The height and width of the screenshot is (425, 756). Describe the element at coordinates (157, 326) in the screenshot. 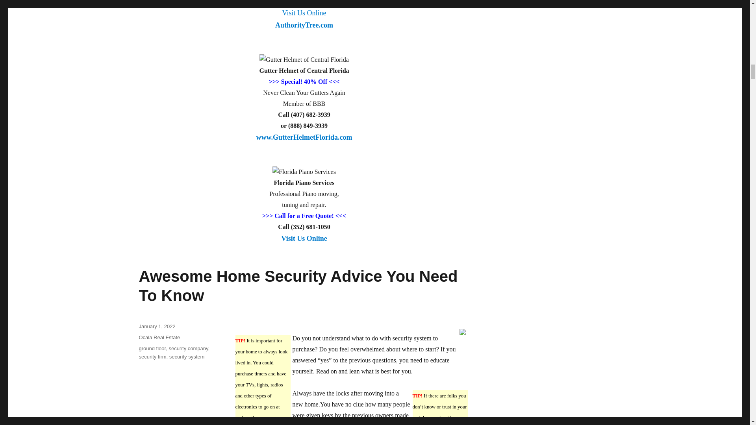

I see `January 1, 2022` at that location.